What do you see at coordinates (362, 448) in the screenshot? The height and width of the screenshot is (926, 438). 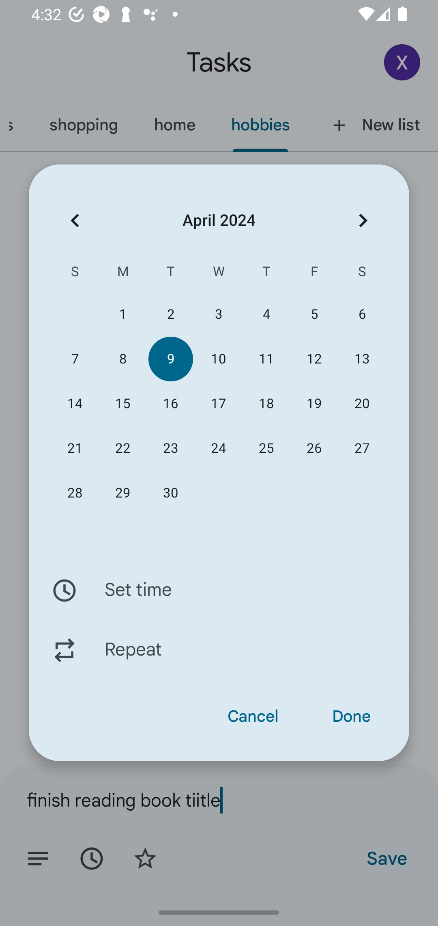 I see `27 27 April 2024` at bounding box center [362, 448].